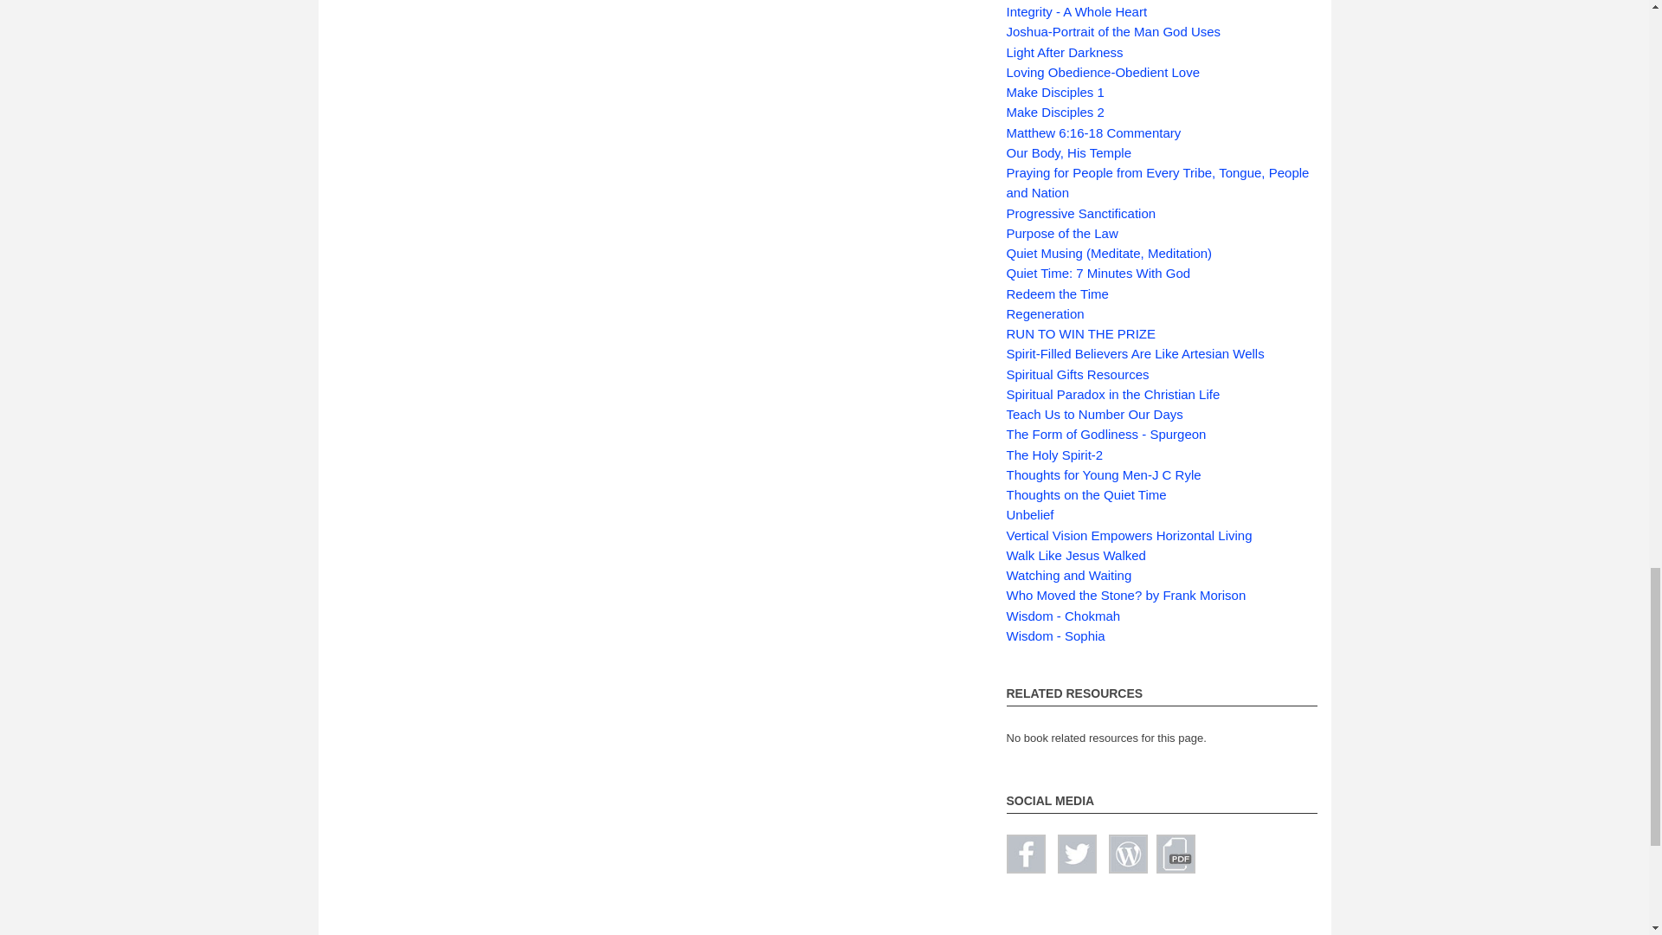  Describe the element at coordinates (1176, 854) in the screenshot. I see `Print to PDF` at that location.